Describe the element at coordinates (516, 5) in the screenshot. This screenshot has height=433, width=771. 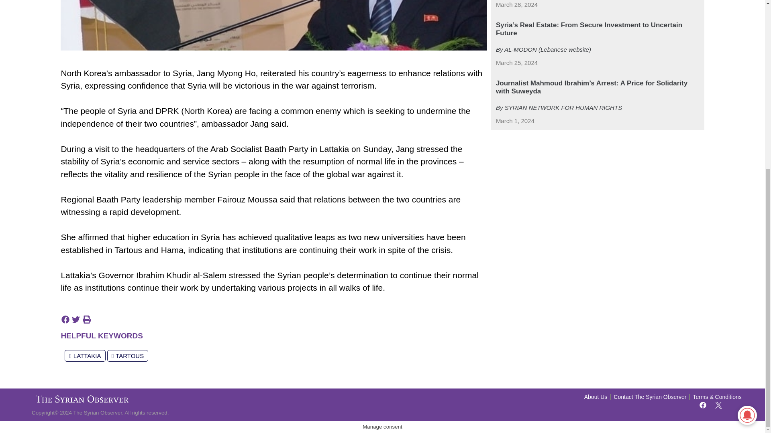
I see `March 28, 2024` at that location.